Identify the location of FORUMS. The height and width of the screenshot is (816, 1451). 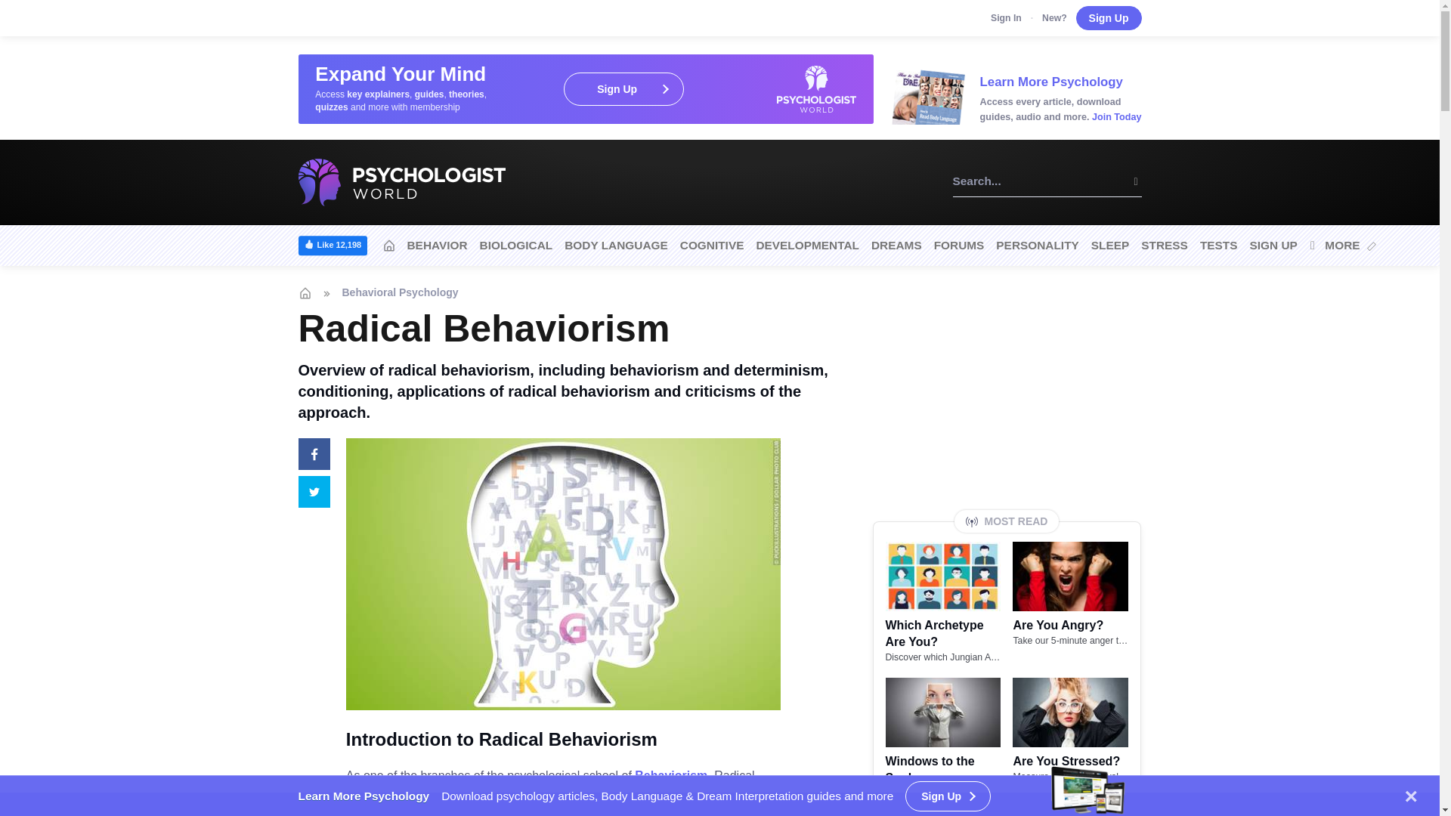
(960, 246).